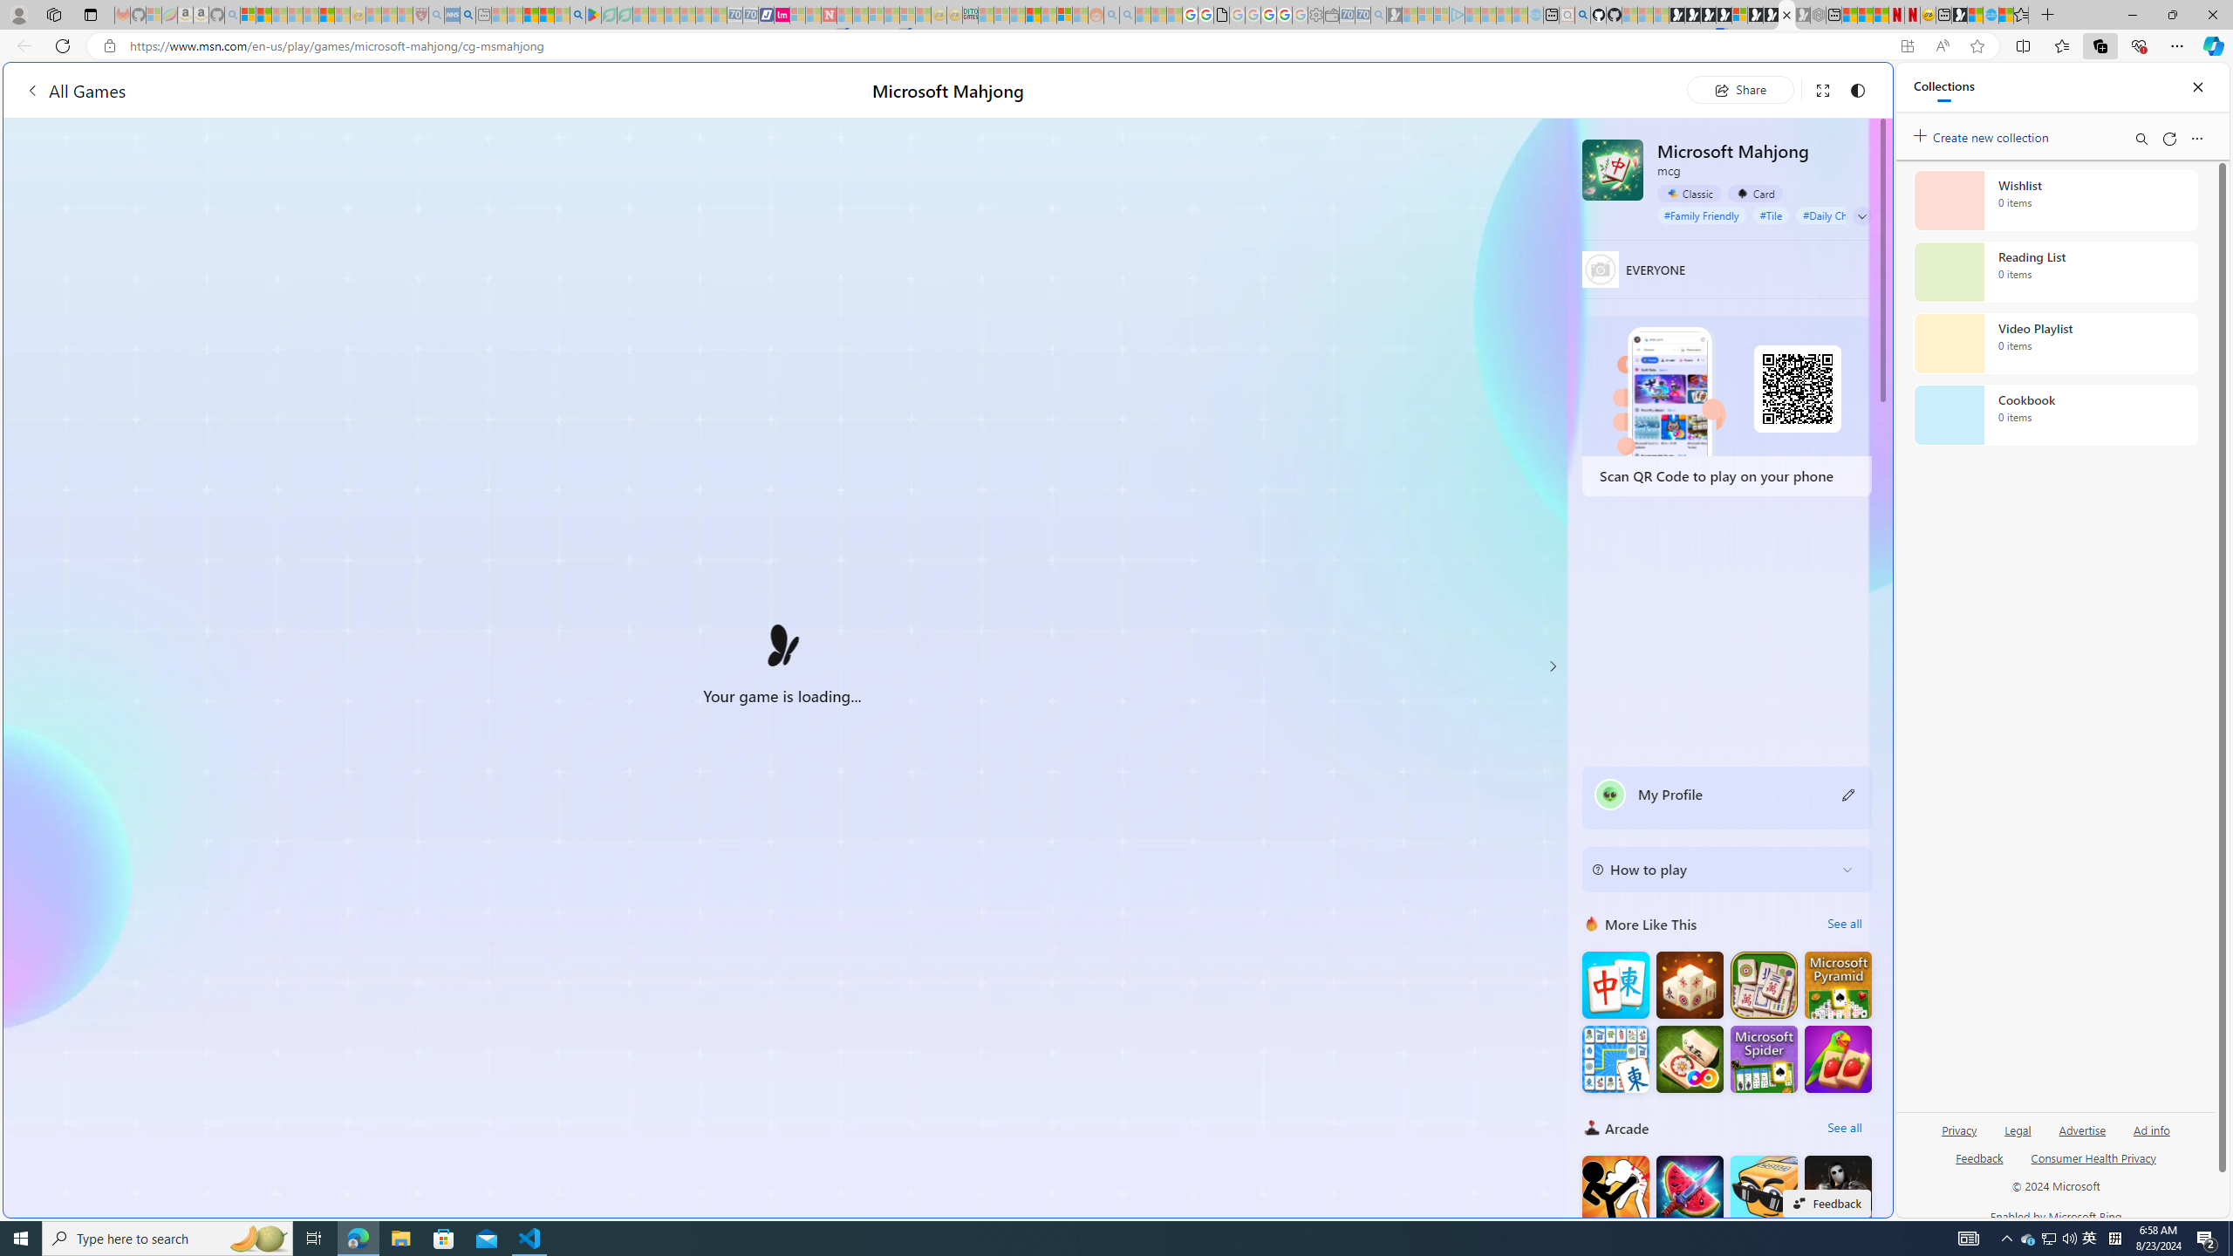  What do you see at coordinates (1359, 232) in the screenshot?
I see `Tabs you've opened` at bounding box center [1359, 232].